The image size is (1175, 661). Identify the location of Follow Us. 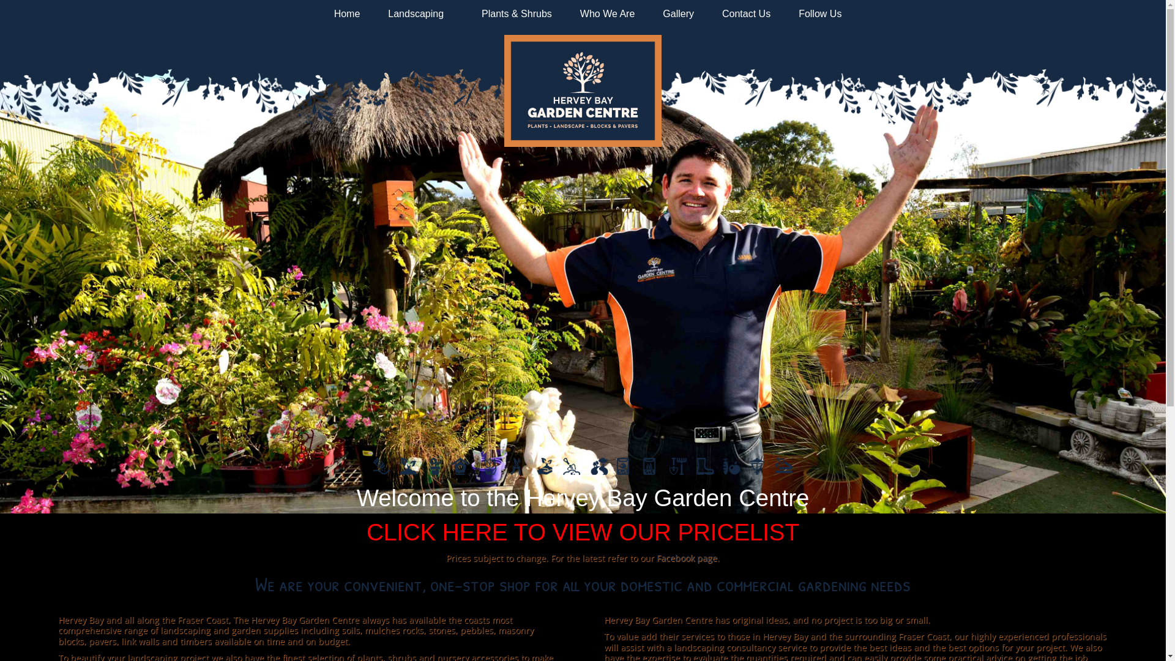
(815, 14).